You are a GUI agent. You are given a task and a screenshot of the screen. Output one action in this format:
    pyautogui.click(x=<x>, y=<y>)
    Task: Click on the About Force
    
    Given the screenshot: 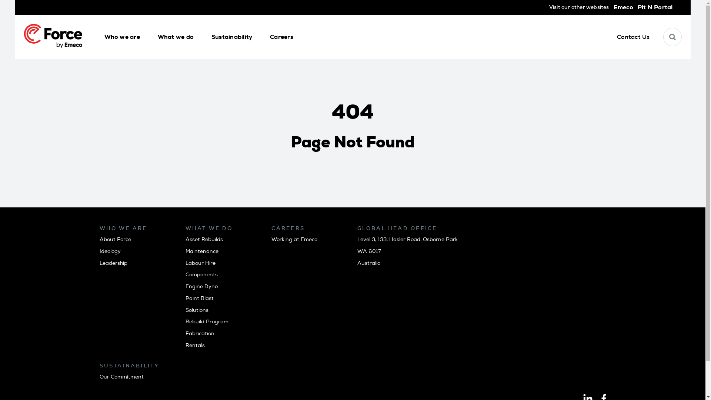 What is the action you would take?
    pyautogui.click(x=115, y=239)
    